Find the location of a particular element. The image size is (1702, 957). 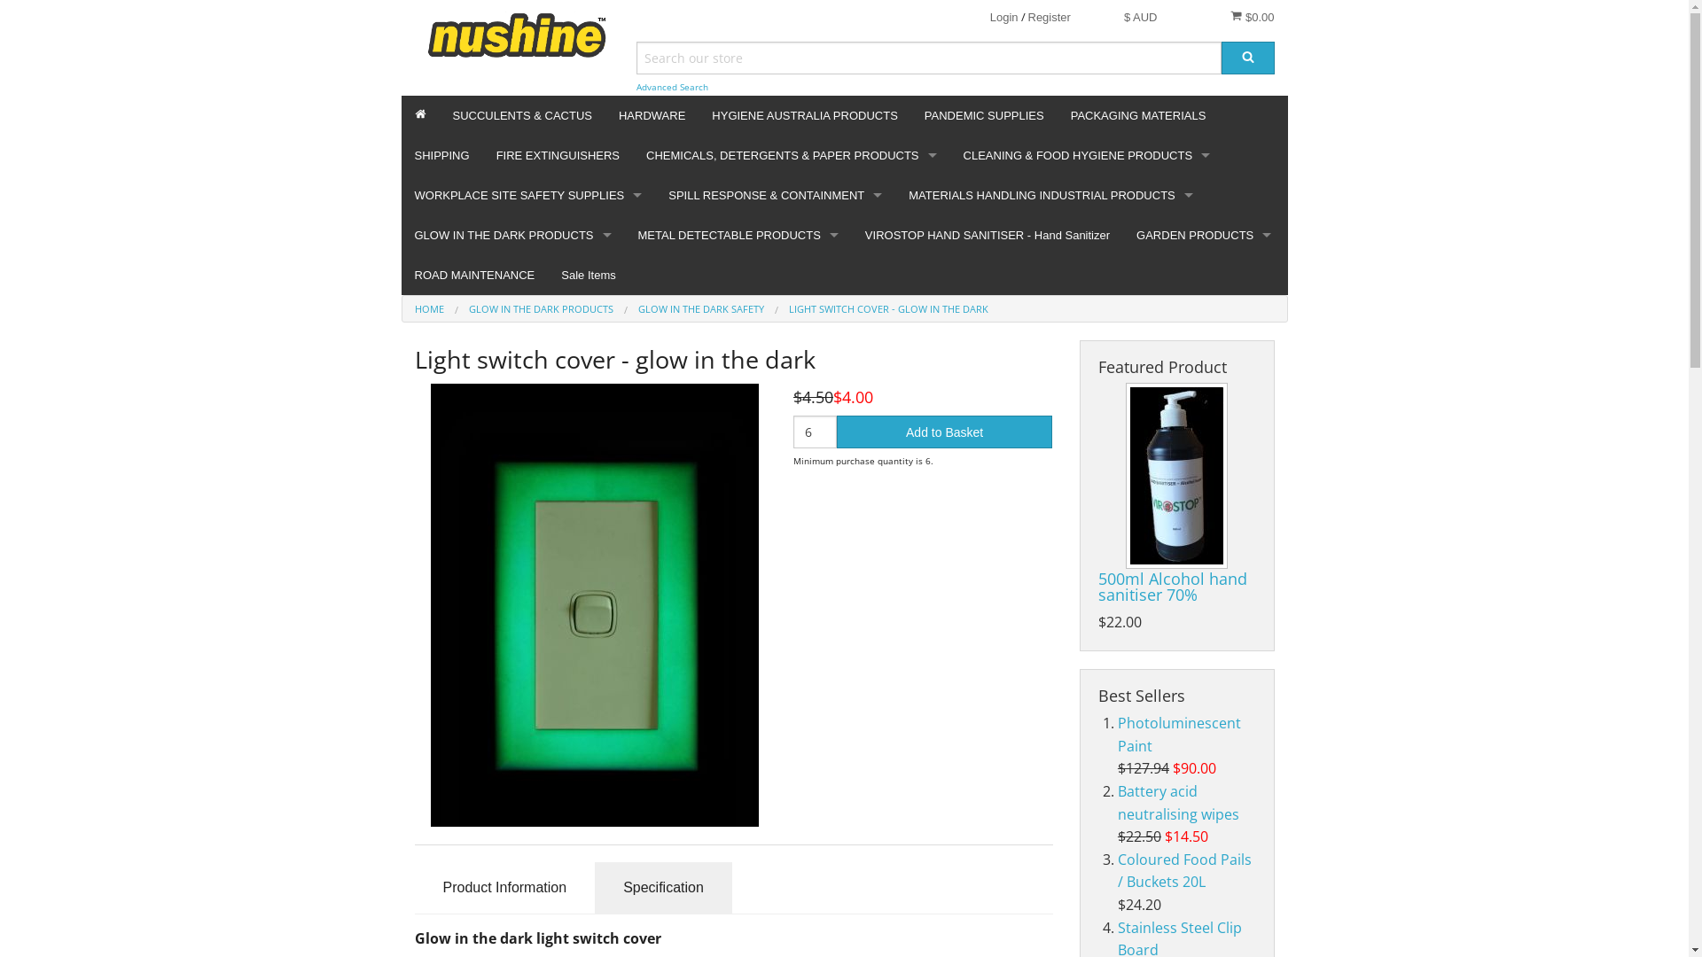

Cleaning Signs & Barriers is located at coordinates (1087, 496).